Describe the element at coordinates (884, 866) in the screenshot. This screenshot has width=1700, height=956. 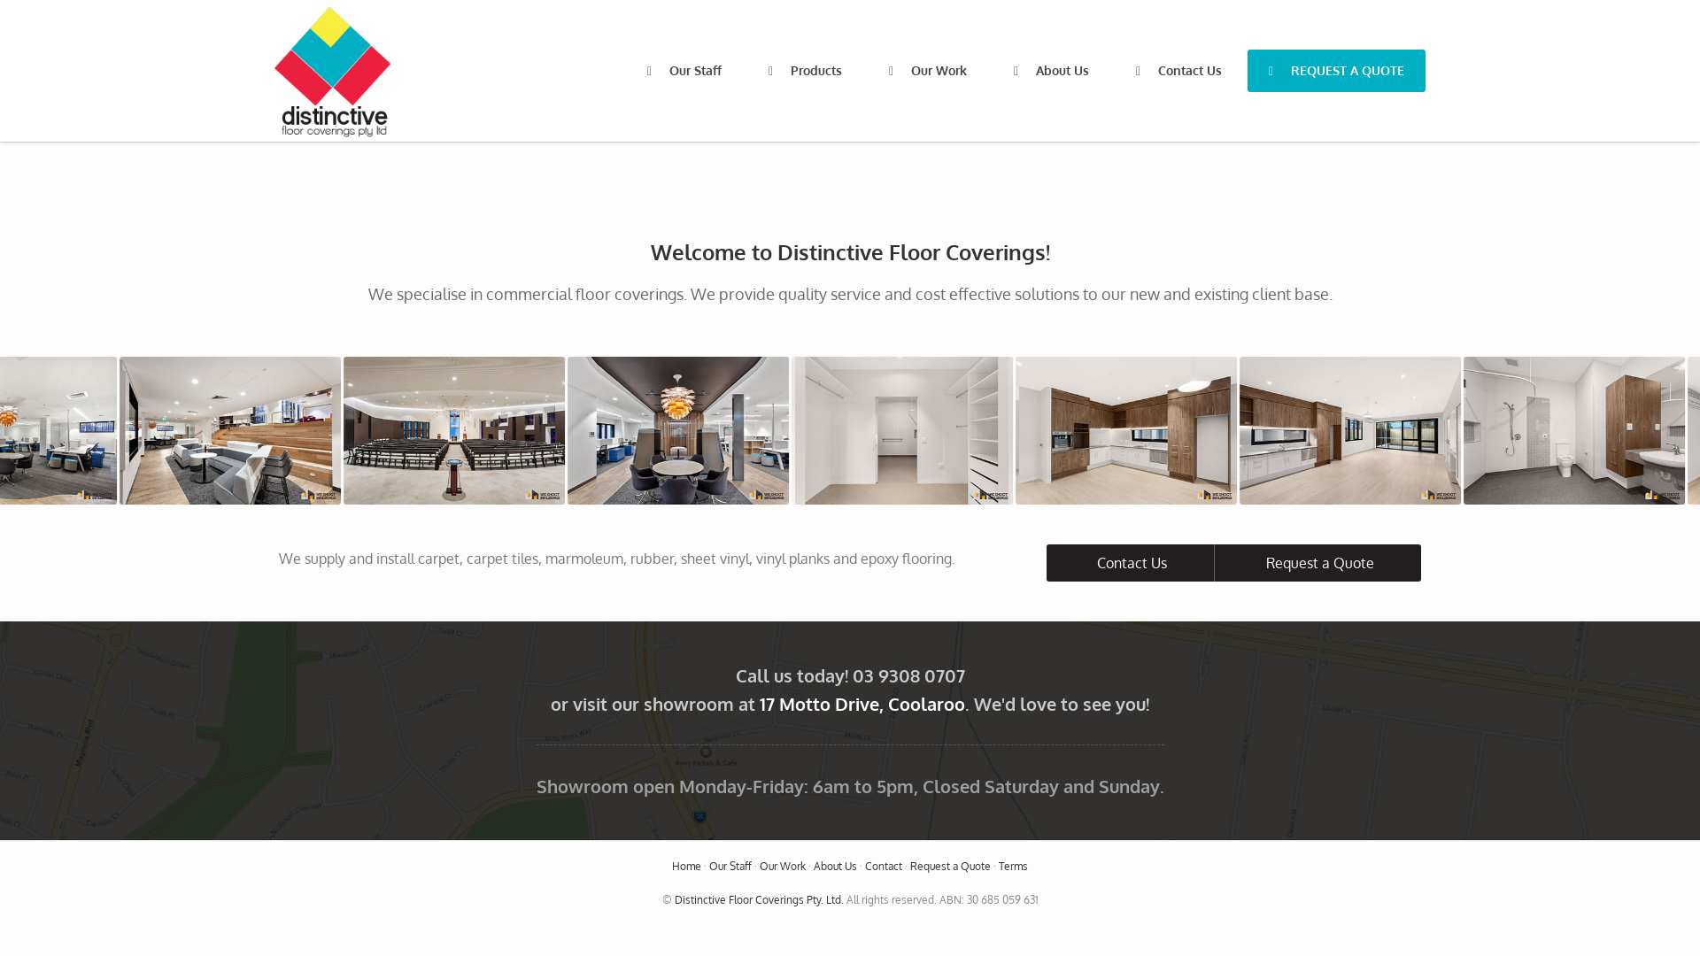
I see `Contact` at that location.